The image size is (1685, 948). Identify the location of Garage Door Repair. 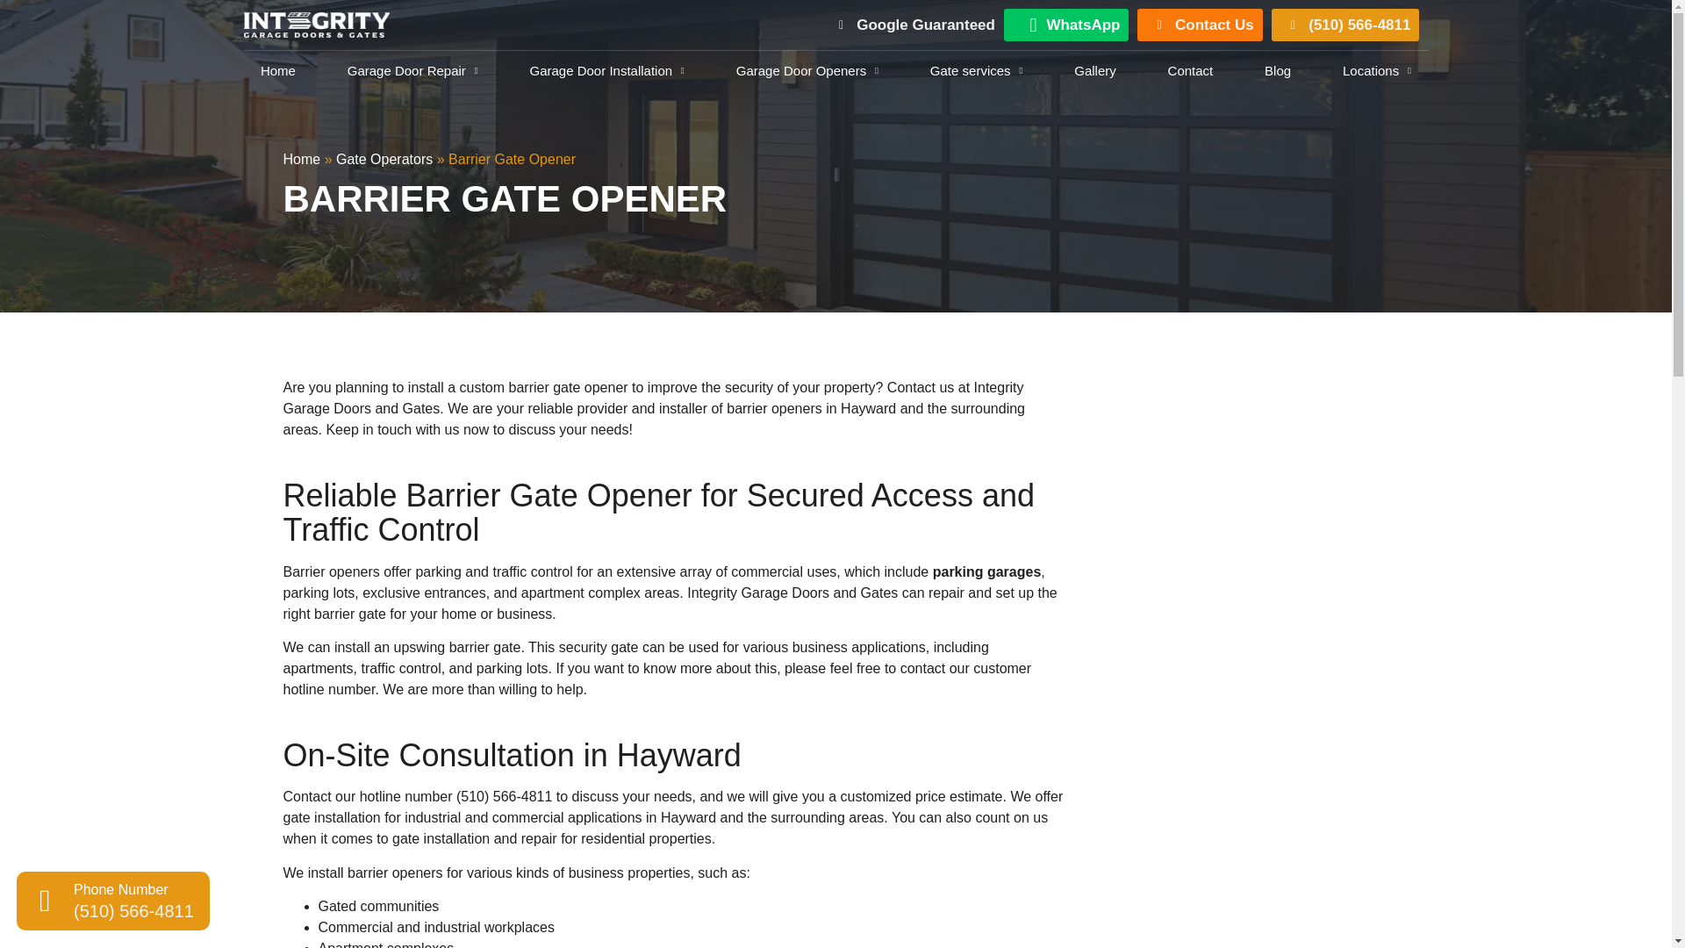
(412, 70).